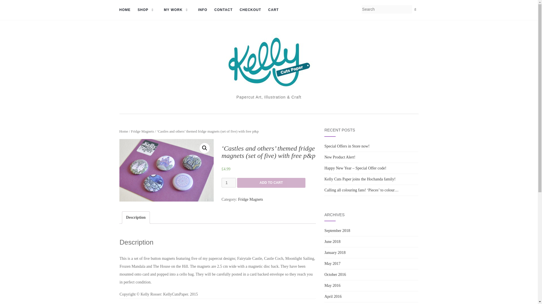 The image size is (542, 304). I want to click on MY WORK, so click(178, 10).